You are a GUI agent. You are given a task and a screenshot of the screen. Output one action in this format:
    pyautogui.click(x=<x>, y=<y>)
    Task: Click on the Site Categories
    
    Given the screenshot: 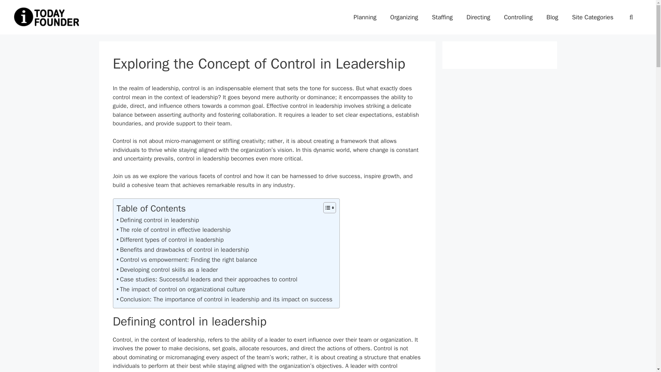 What is the action you would take?
    pyautogui.click(x=592, y=17)
    